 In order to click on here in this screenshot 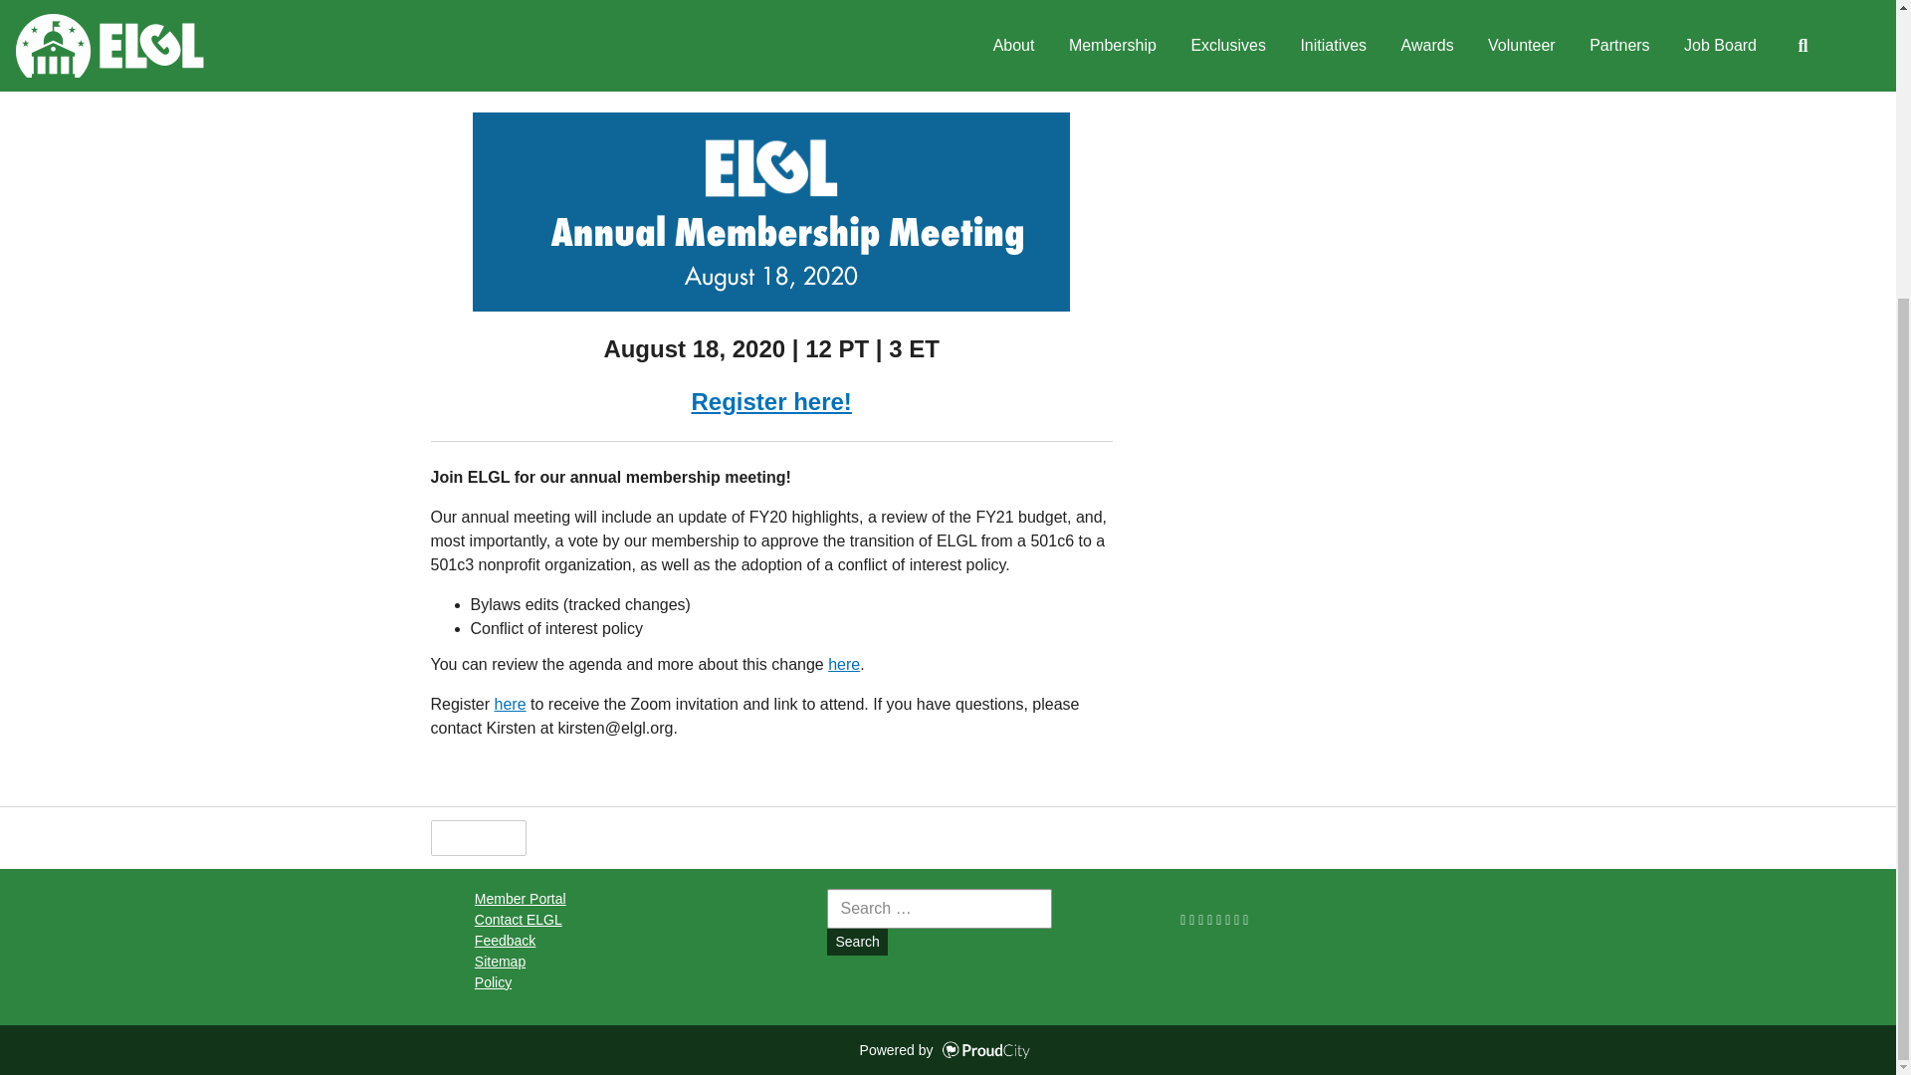, I will do `click(844, 664)`.